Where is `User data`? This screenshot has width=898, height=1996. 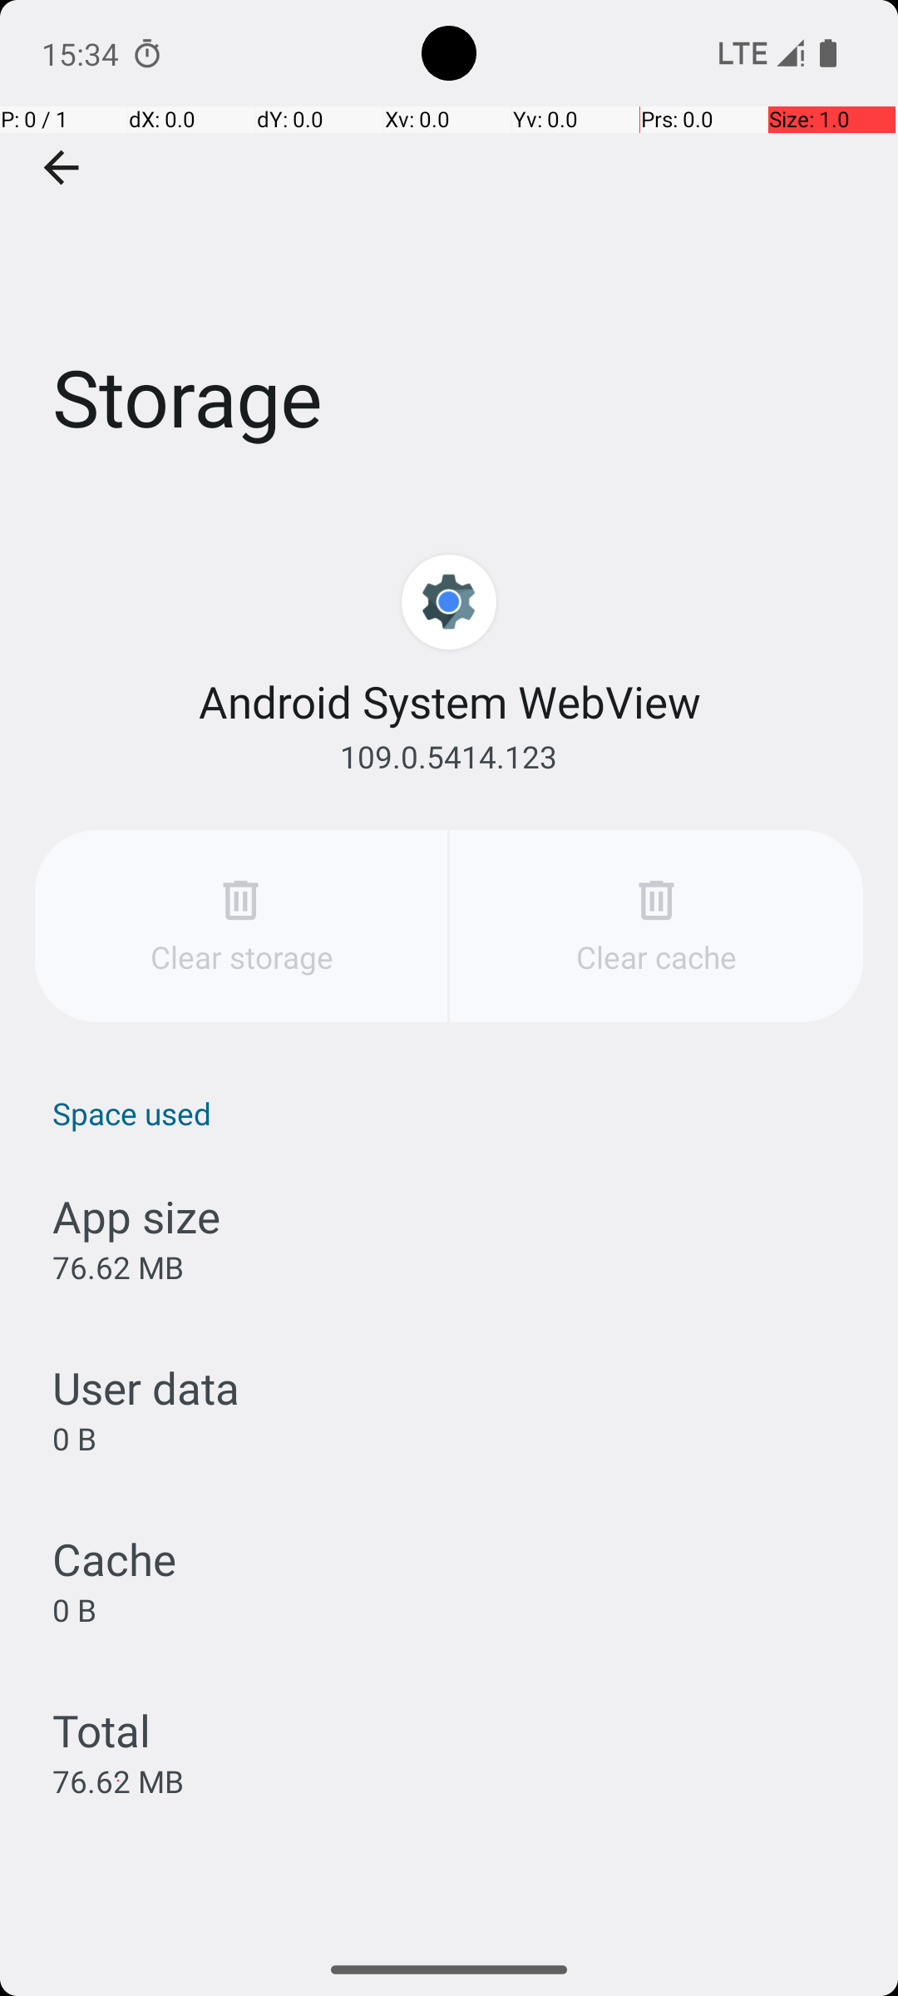 User data is located at coordinates (146, 1387).